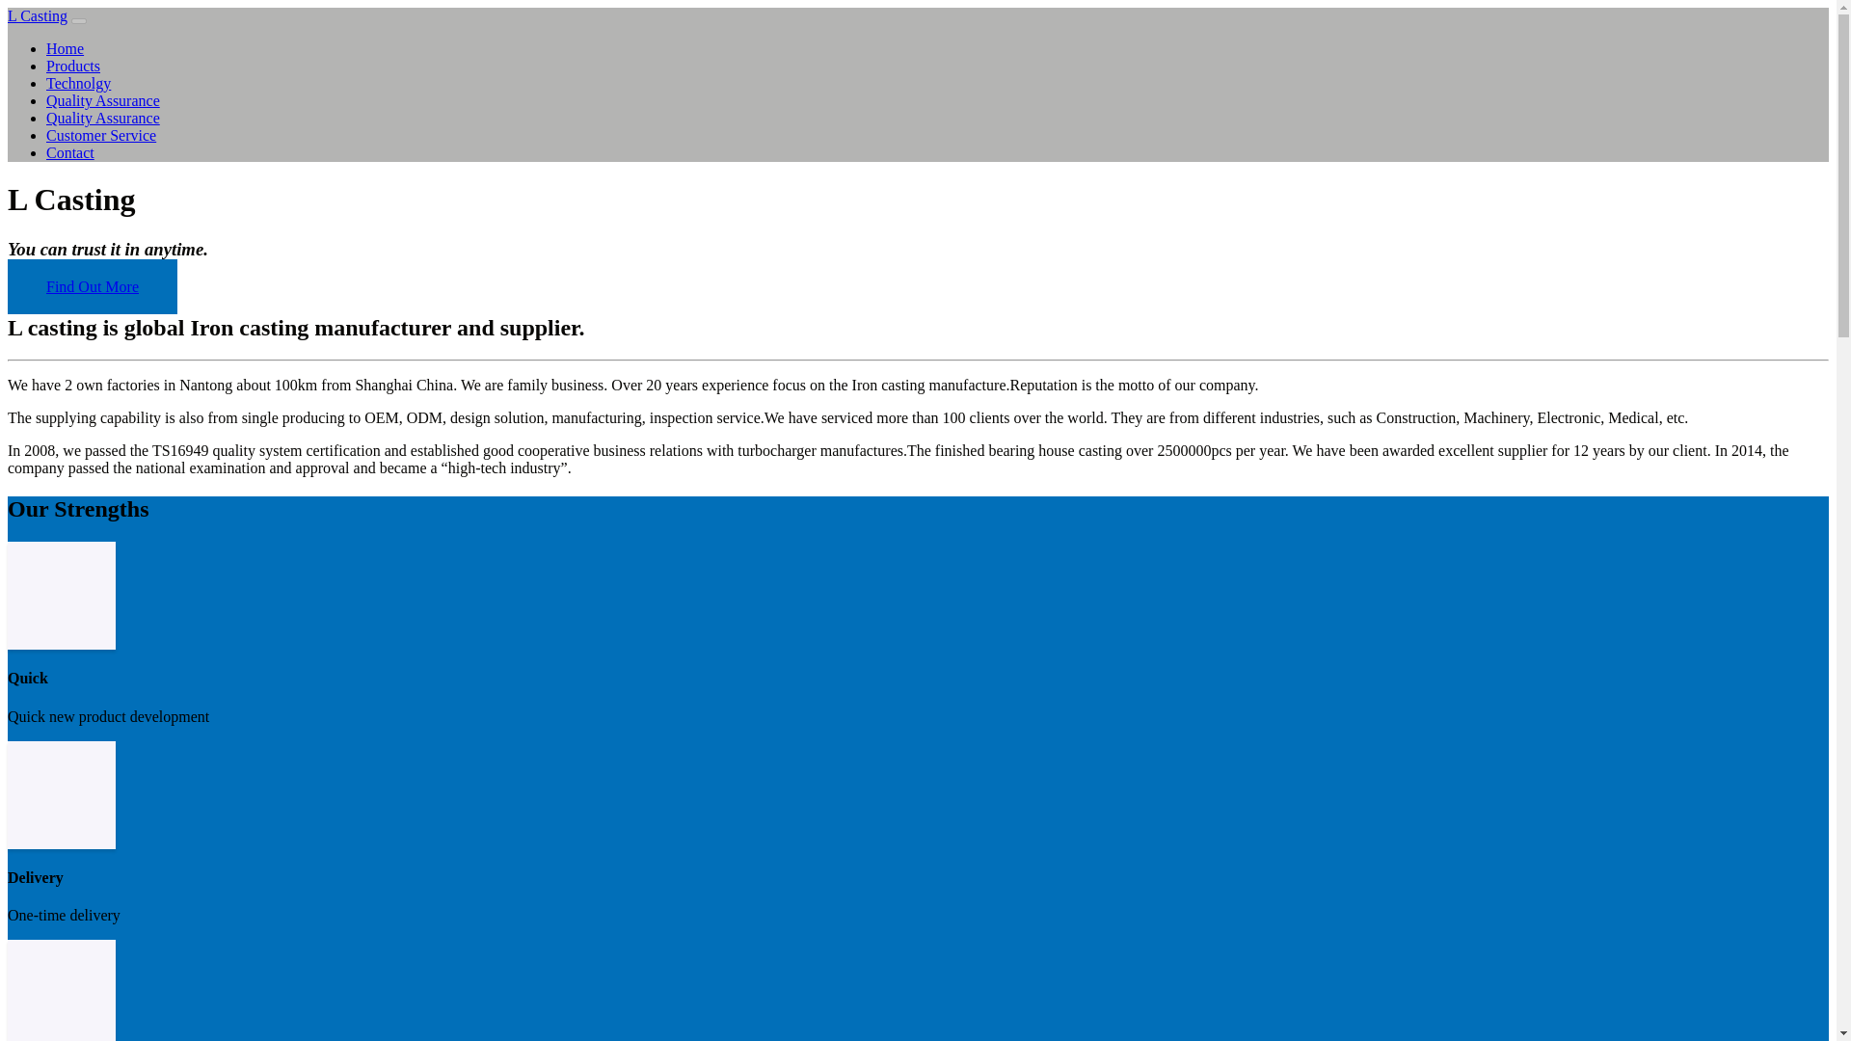 Image resolution: width=1851 pixels, height=1041 pixels. I want to click on Contact, so click(69, 152).